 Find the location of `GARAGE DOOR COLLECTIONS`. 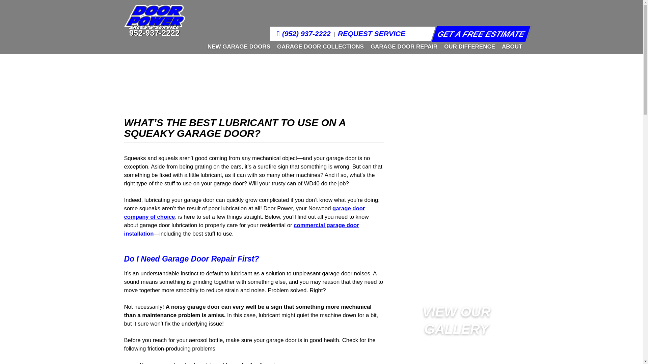

GARAGE DOOR COLLECTIONS is located at coordinates (319, 47).